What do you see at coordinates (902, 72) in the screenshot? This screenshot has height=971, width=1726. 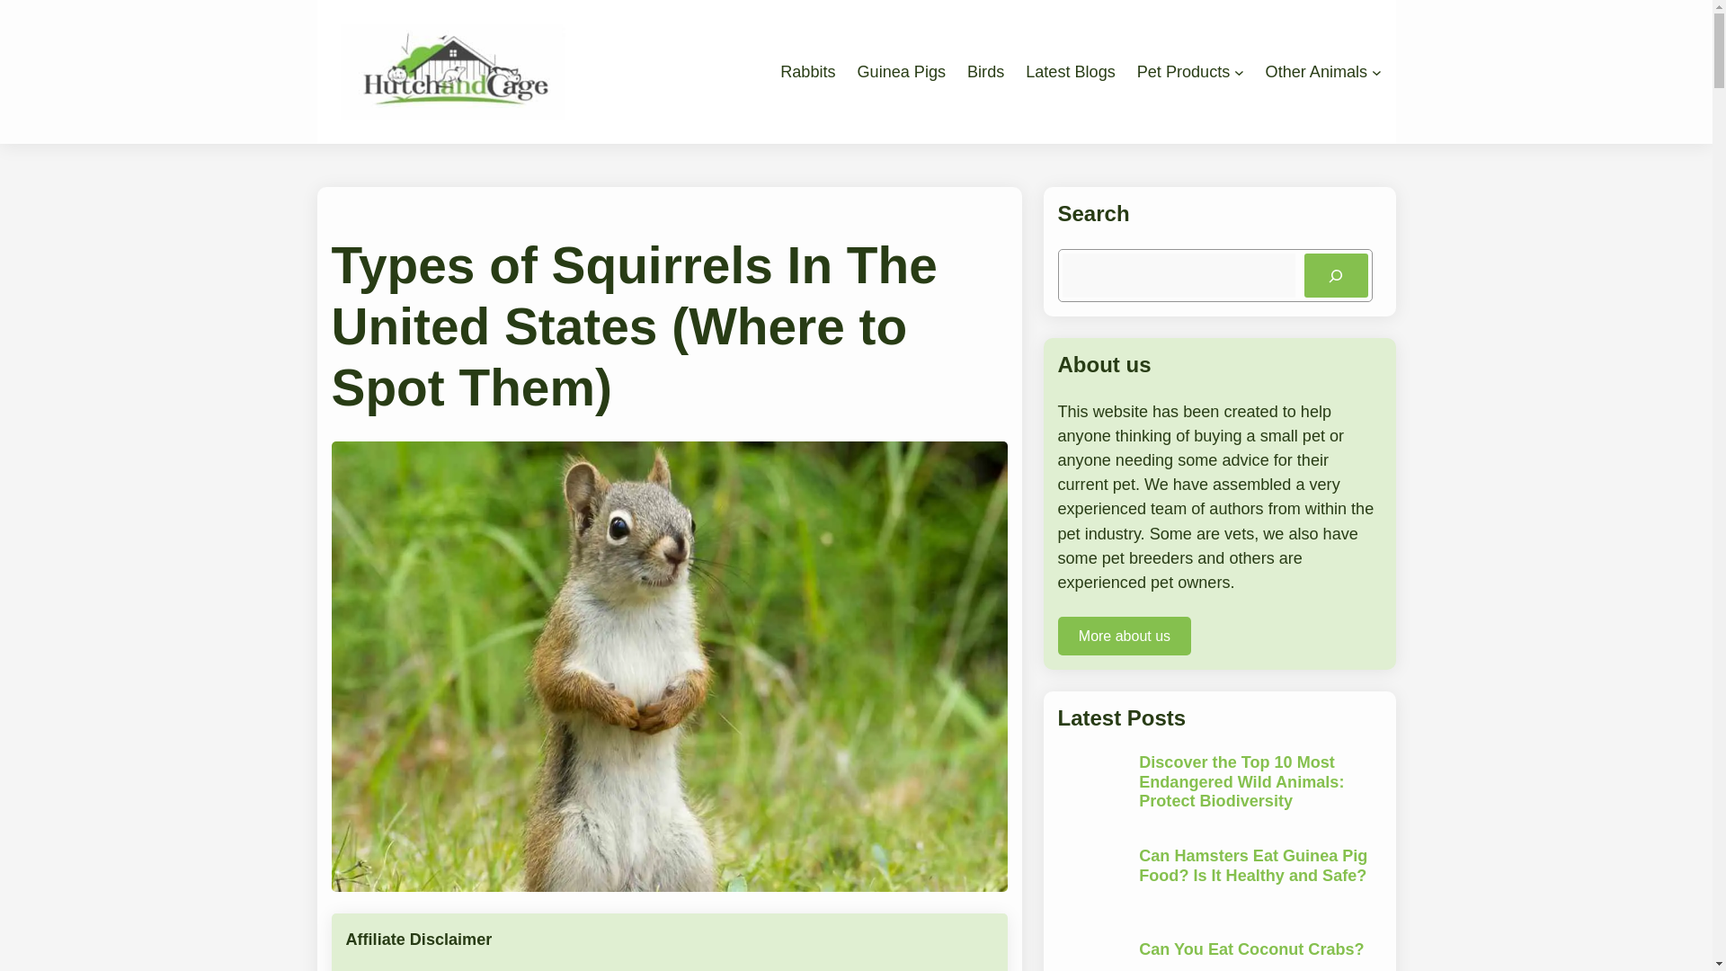 I see `Guinea Pigs` at bounding box center [902, 72].